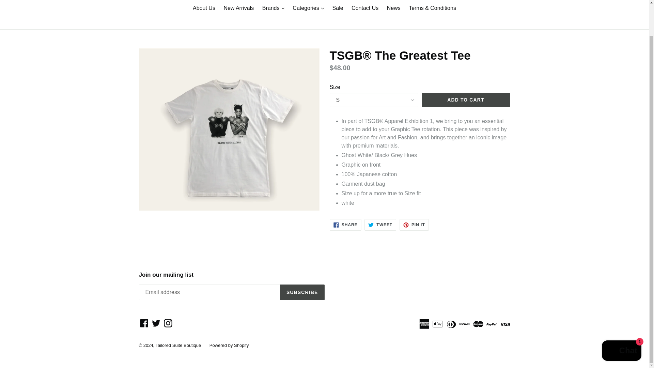 This screenshot has height=368, width=654. I want to click on Tailored Suite Boutique on Facebook, so click(144, 323).